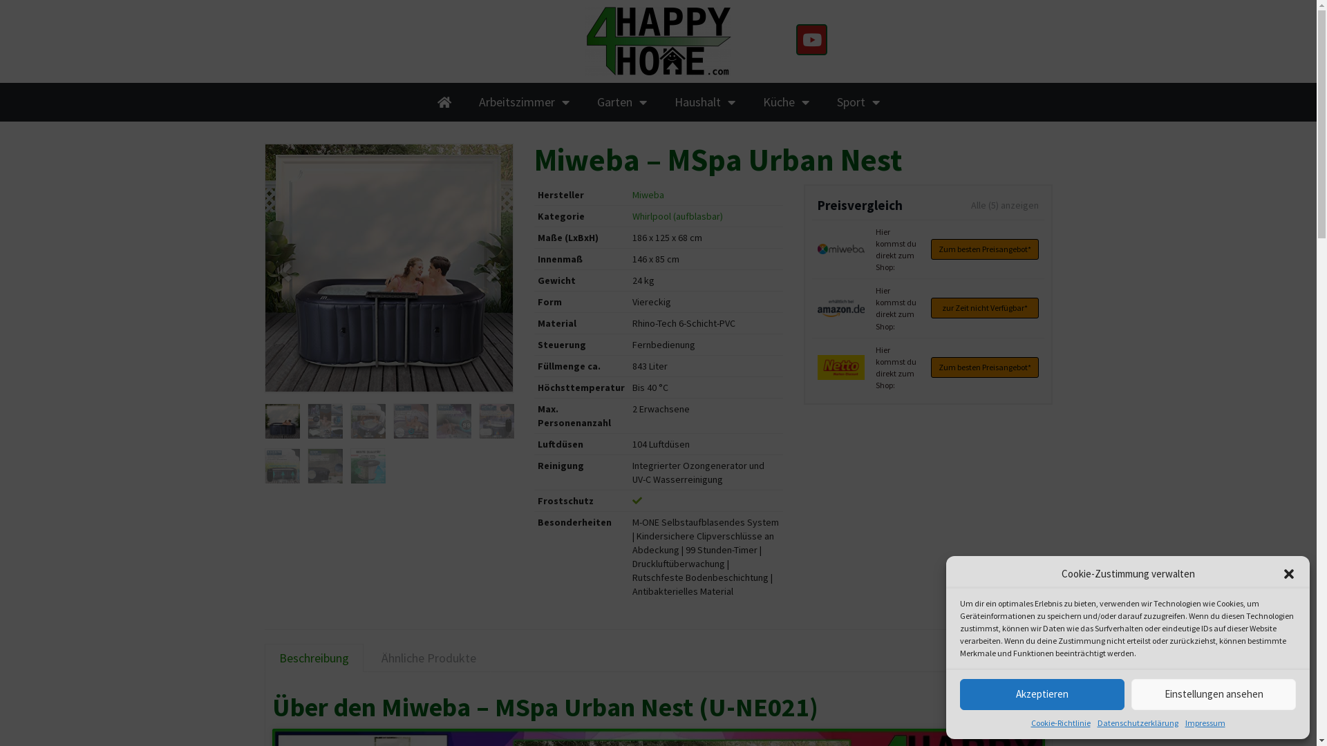 The image size is (1327, 746). I want to click on Beschreibung, so click(314, 658).